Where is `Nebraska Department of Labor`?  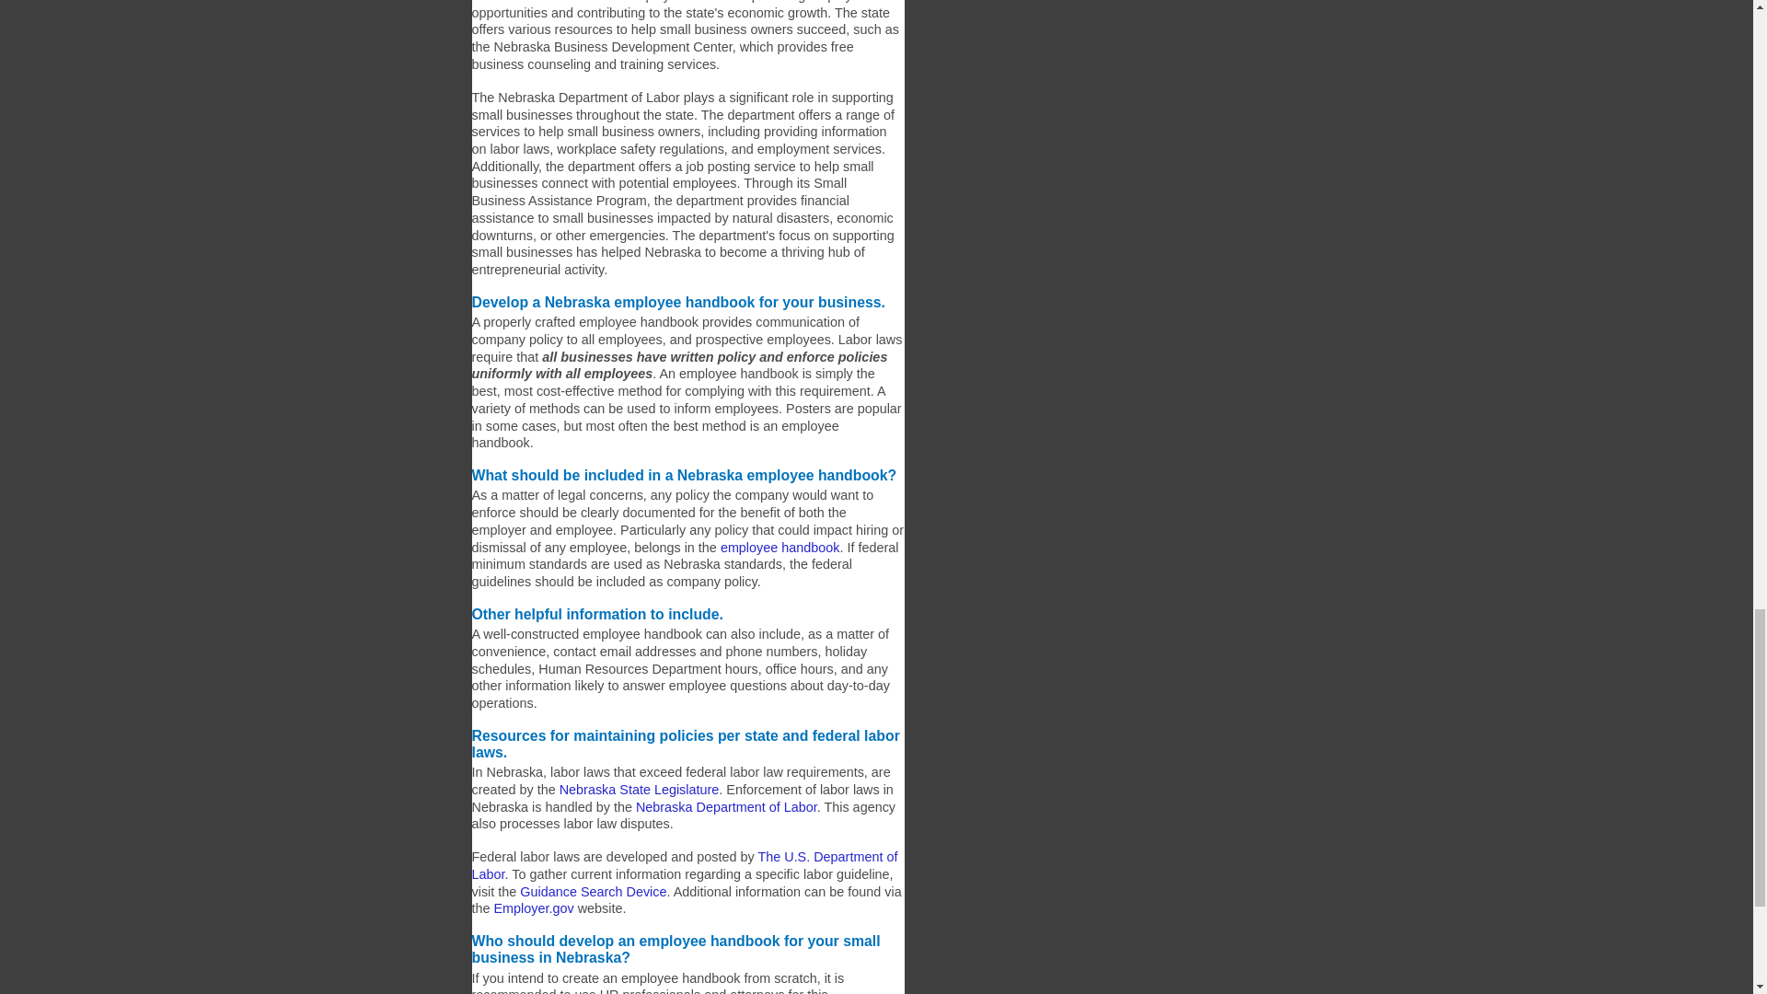 Nebraska Department of Labor is located at coordinates (726, 806).